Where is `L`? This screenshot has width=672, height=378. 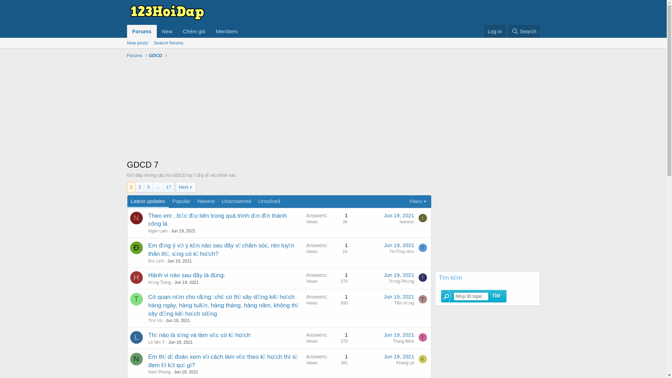
L is located at coordinates (136, 337).